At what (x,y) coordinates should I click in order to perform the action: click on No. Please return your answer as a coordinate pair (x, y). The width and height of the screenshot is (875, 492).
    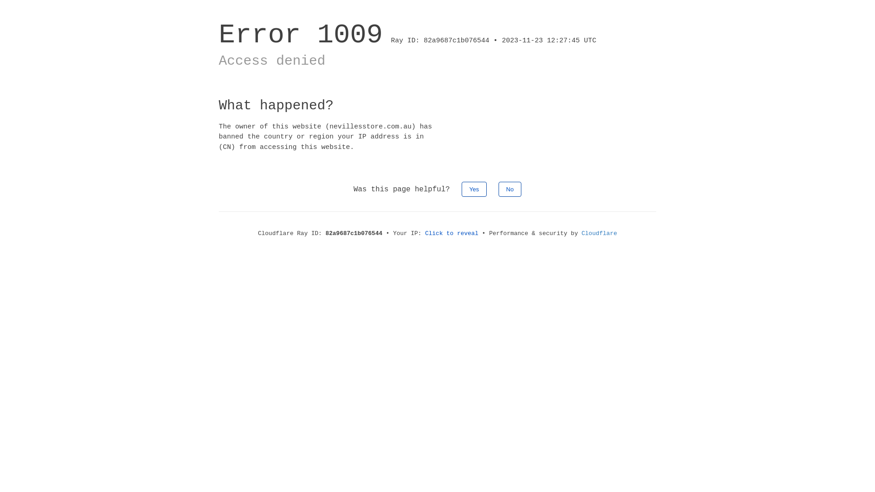
    Looking at the image, I should click on (510, 190).